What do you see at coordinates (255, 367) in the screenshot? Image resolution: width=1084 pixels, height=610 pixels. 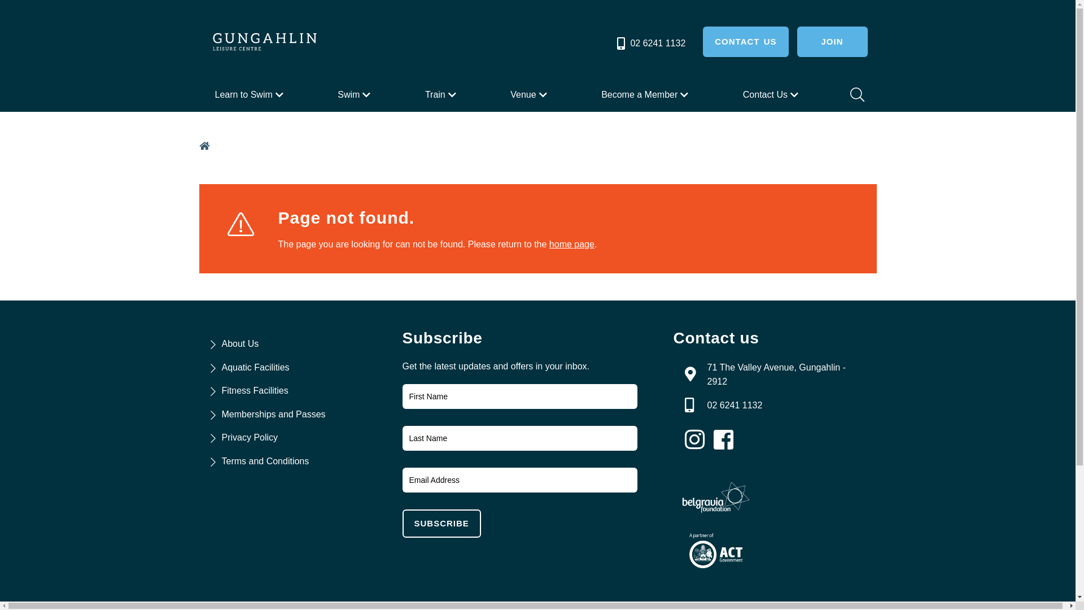 I see `Aquatic Facilities` at bounding box center [255, 367].